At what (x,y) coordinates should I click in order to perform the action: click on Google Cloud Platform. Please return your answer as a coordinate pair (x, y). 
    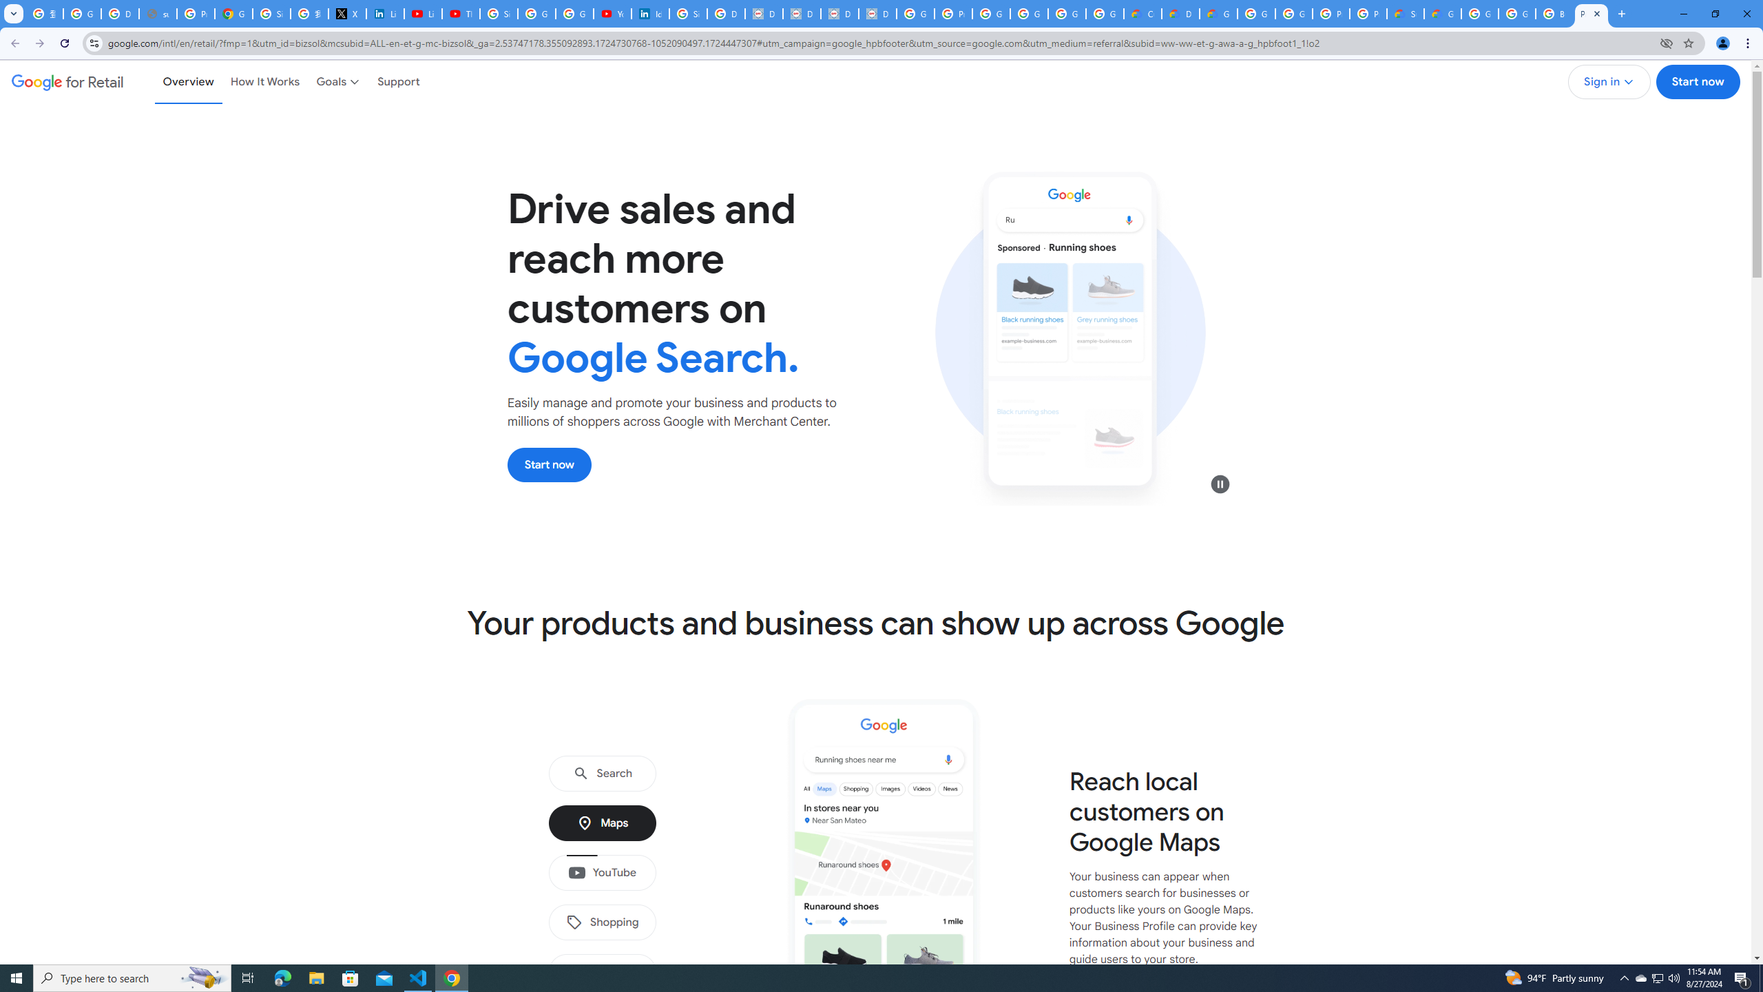
    Looking at the image, I should click on (1256, 14).